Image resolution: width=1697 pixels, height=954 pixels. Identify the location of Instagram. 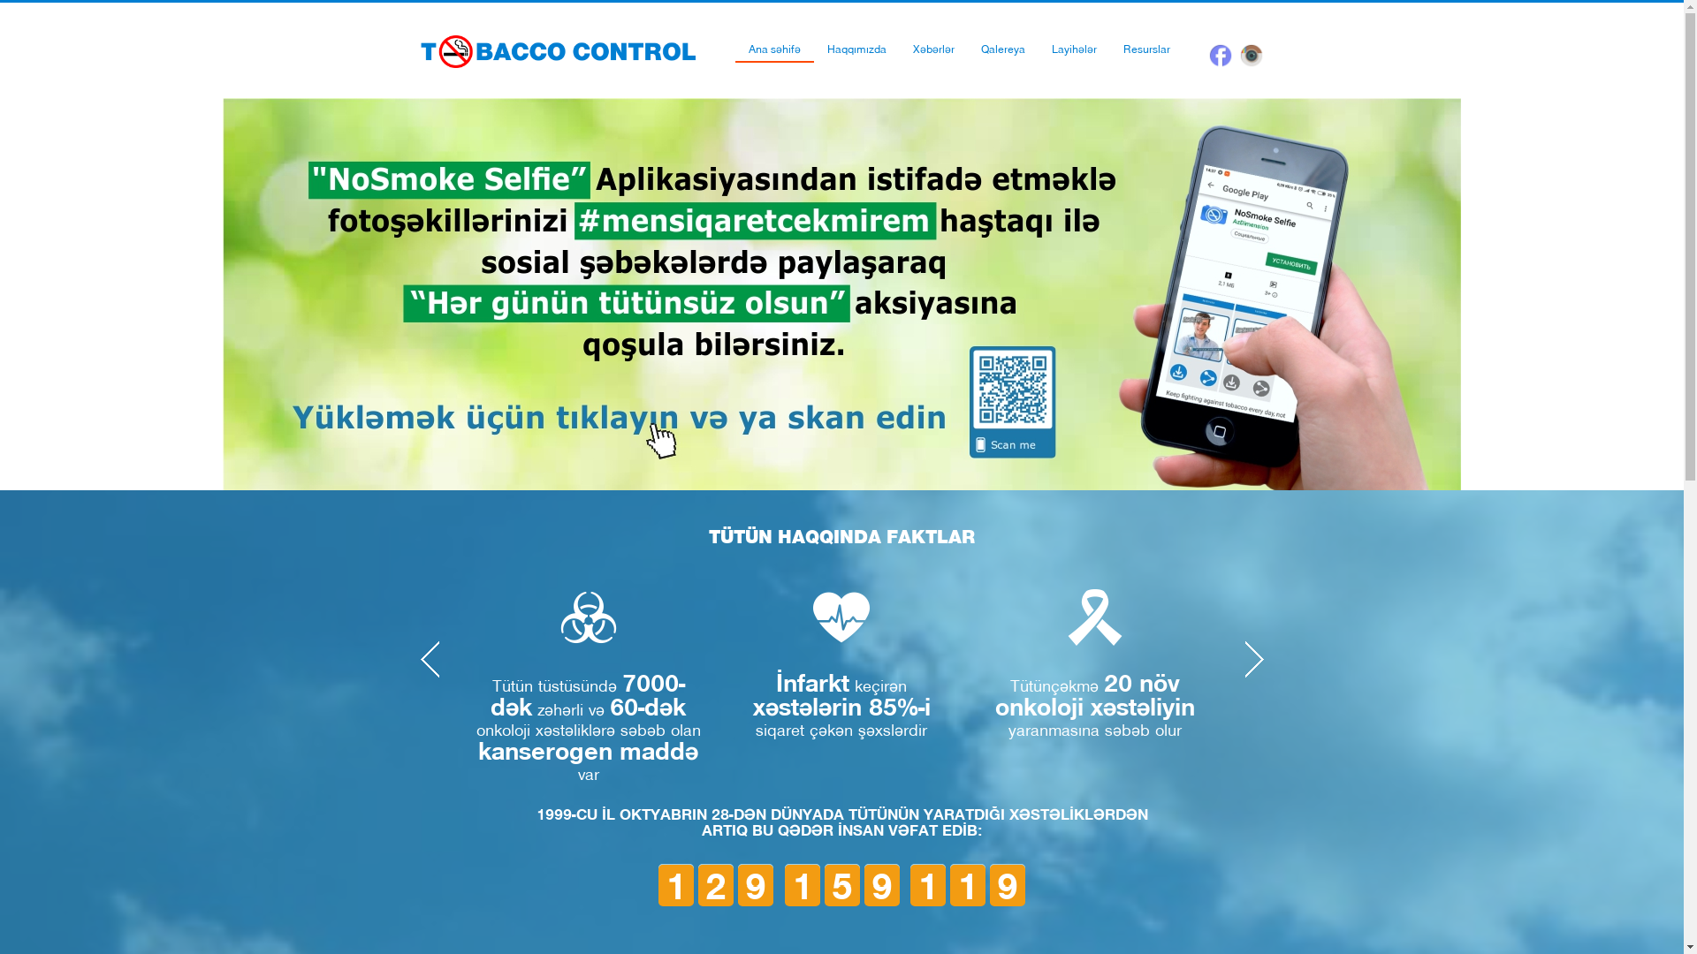
(1251, 55).